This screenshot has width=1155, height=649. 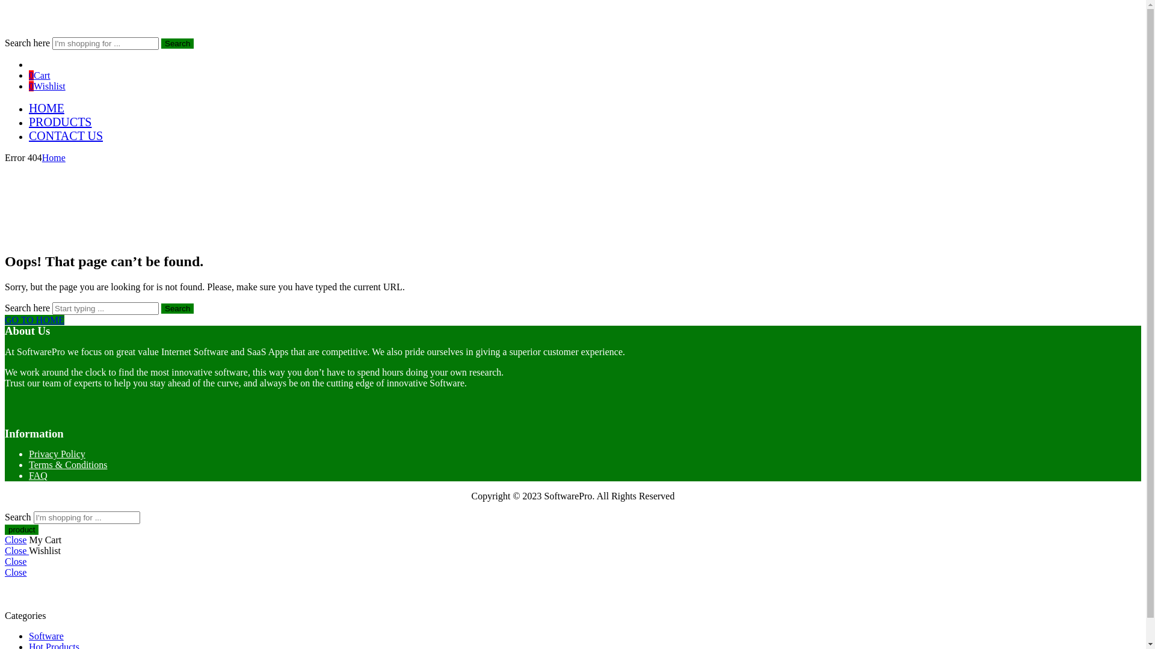 I want to click on PRODUCTS, so click(x=60, y=122).